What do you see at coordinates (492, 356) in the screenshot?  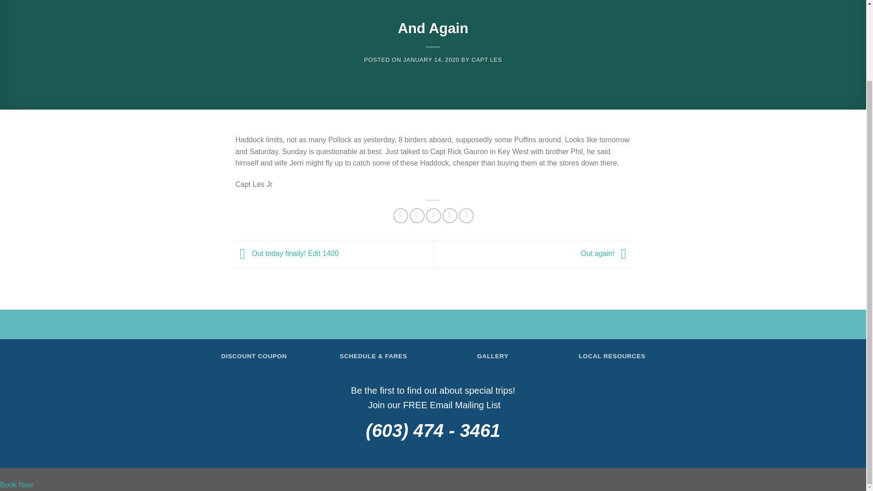 I see `GALLERY` at bounding box center [492, 356].